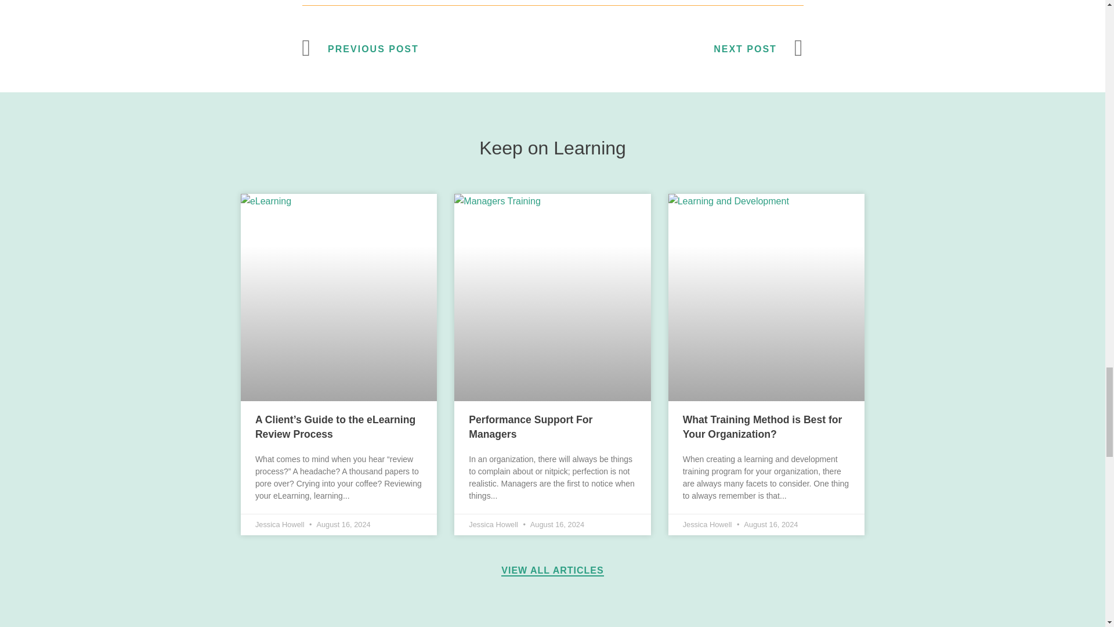  What do you see at coordinates (530, 427) in the screenshot?
I see `Performance Support For Managers` at bounding box center [530, 427].